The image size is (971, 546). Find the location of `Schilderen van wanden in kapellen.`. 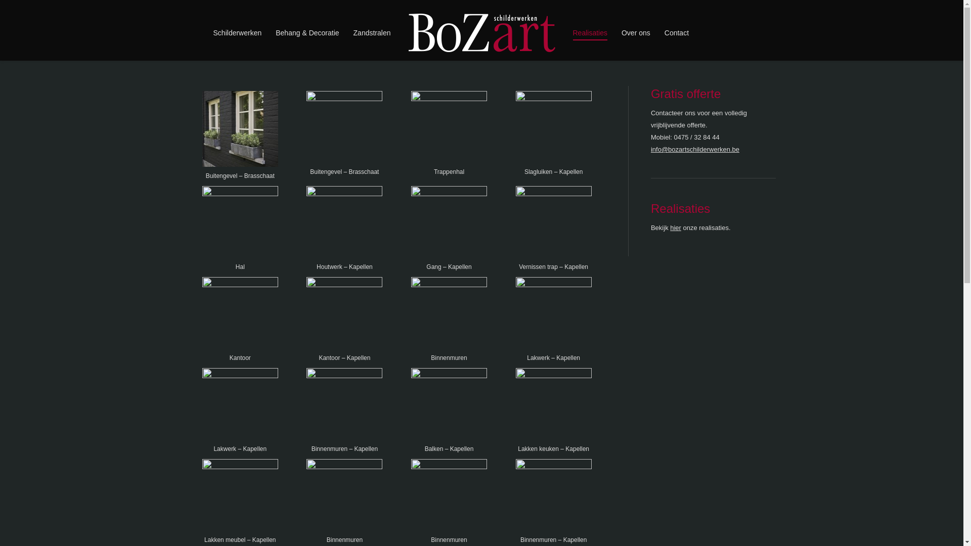

Schilderen van wanden in kapellen. is located at coordinates (449, 224).